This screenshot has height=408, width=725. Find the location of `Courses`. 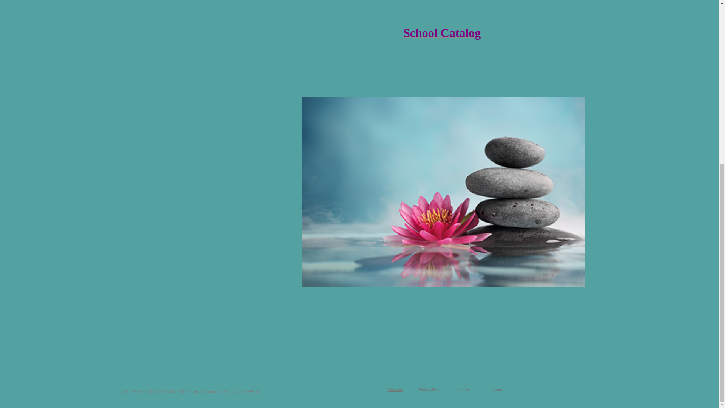

Courses is located at coordinates (463, 389).